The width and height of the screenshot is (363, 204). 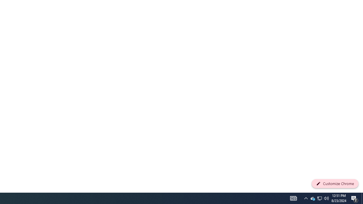 What do you see at coordinates (335, 184) in the screenshot?
I see `Customize Chrome` at bounding box center [335, 184].